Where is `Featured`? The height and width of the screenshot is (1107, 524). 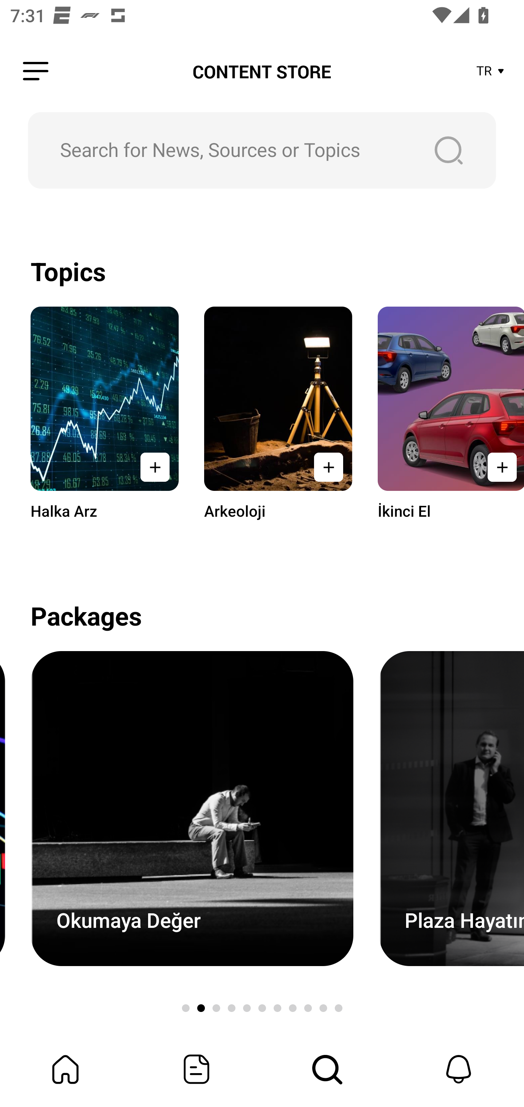
Featured is located at coordinates (196, 1069).